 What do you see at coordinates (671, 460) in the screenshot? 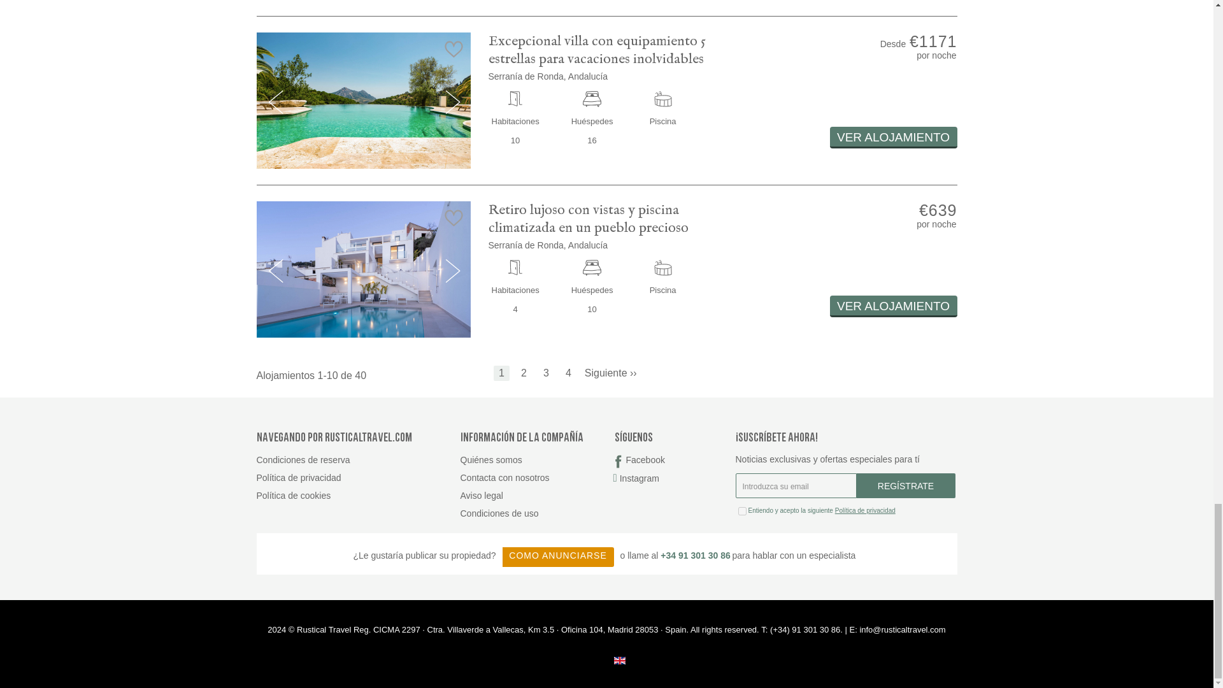
I see `Ir al Facebook de Rusticaltravel` at bounding box center [671, 460].